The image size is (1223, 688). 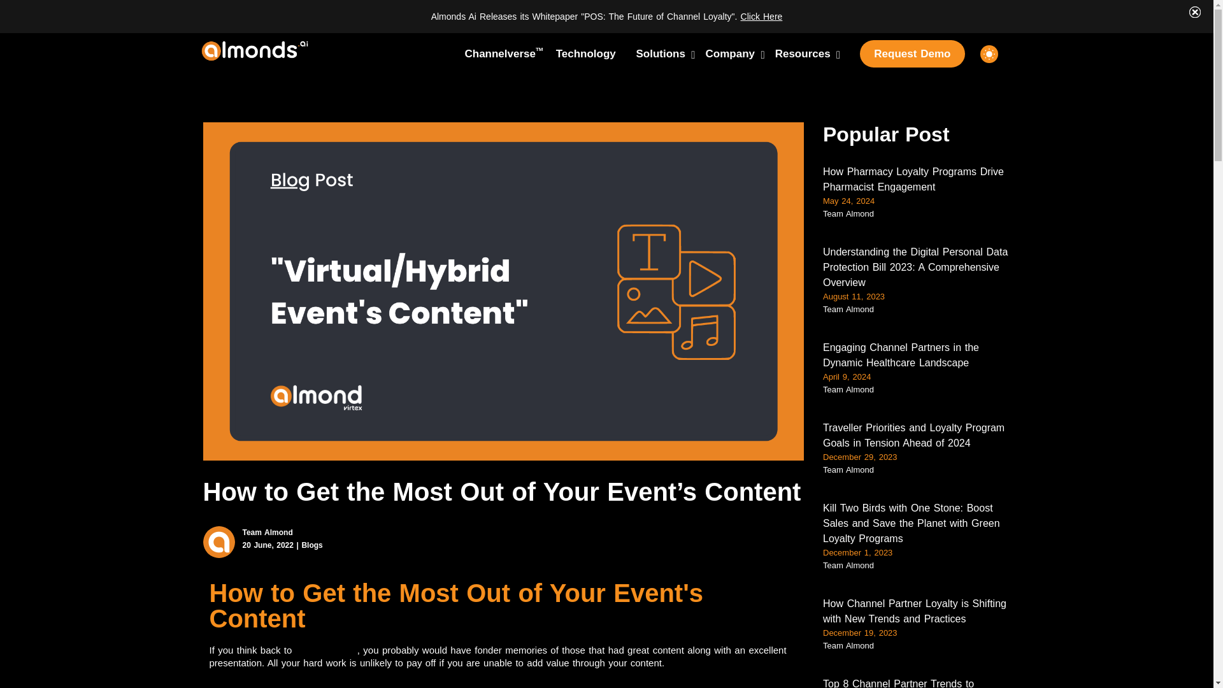 I want to click on Company, so click(x=499, y=54).